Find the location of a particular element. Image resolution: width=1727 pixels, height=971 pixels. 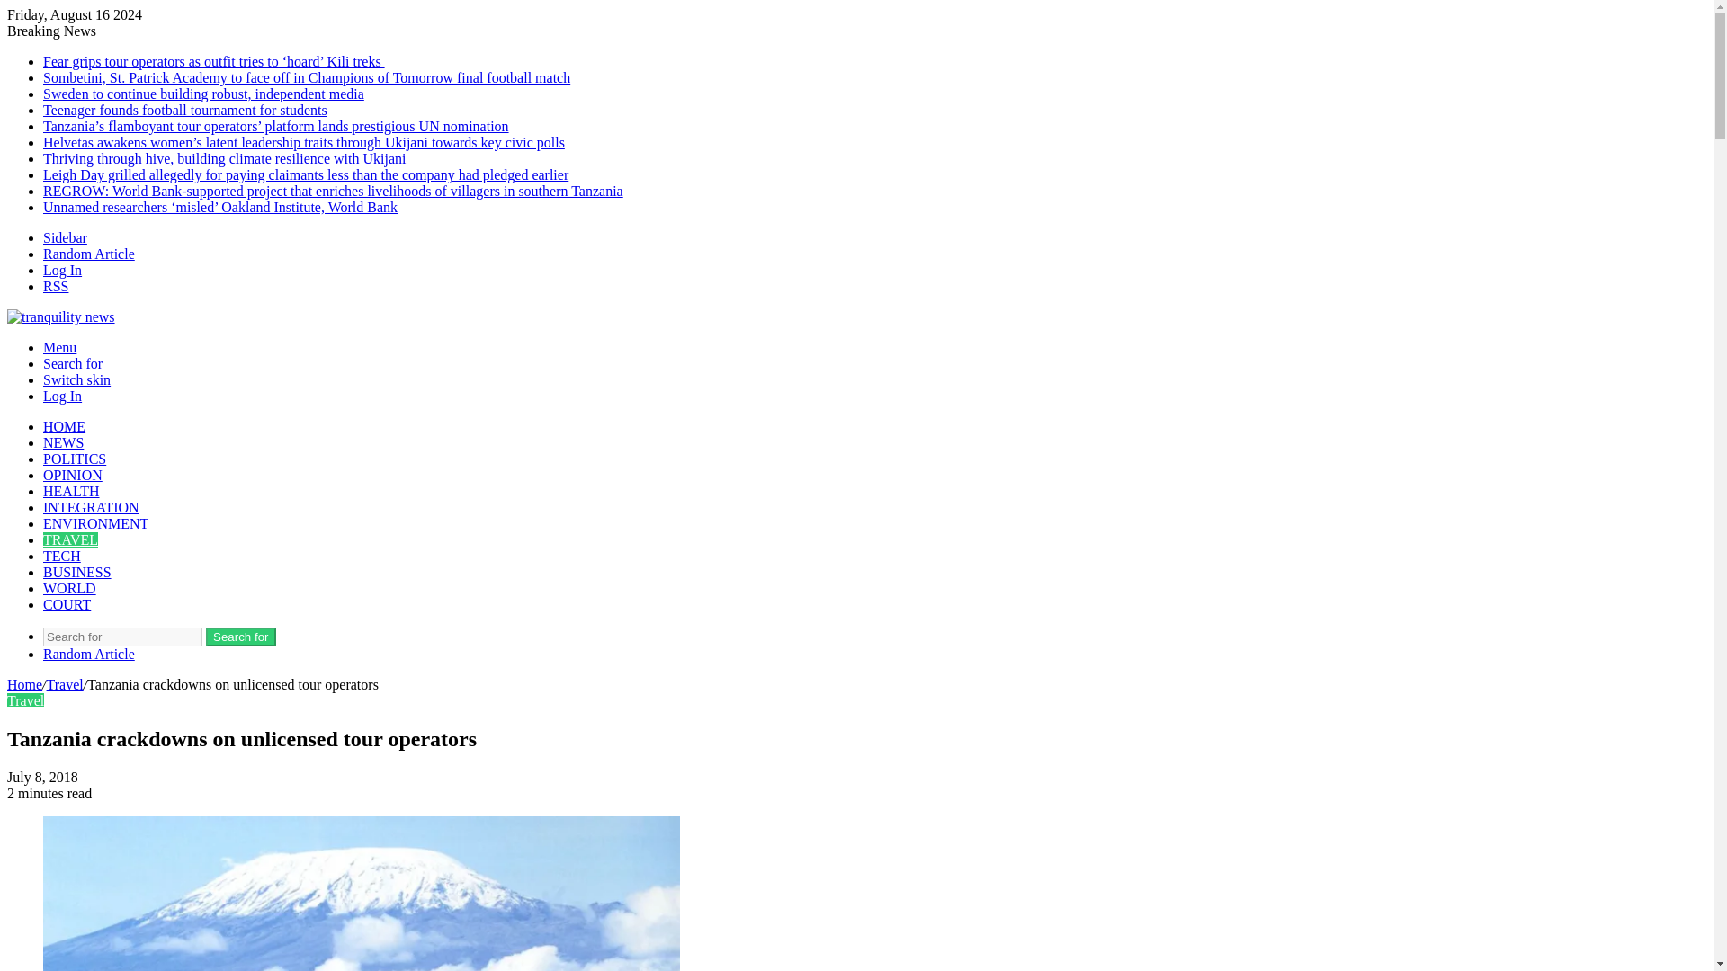

POLITICS is located at coordinates (74, 459).